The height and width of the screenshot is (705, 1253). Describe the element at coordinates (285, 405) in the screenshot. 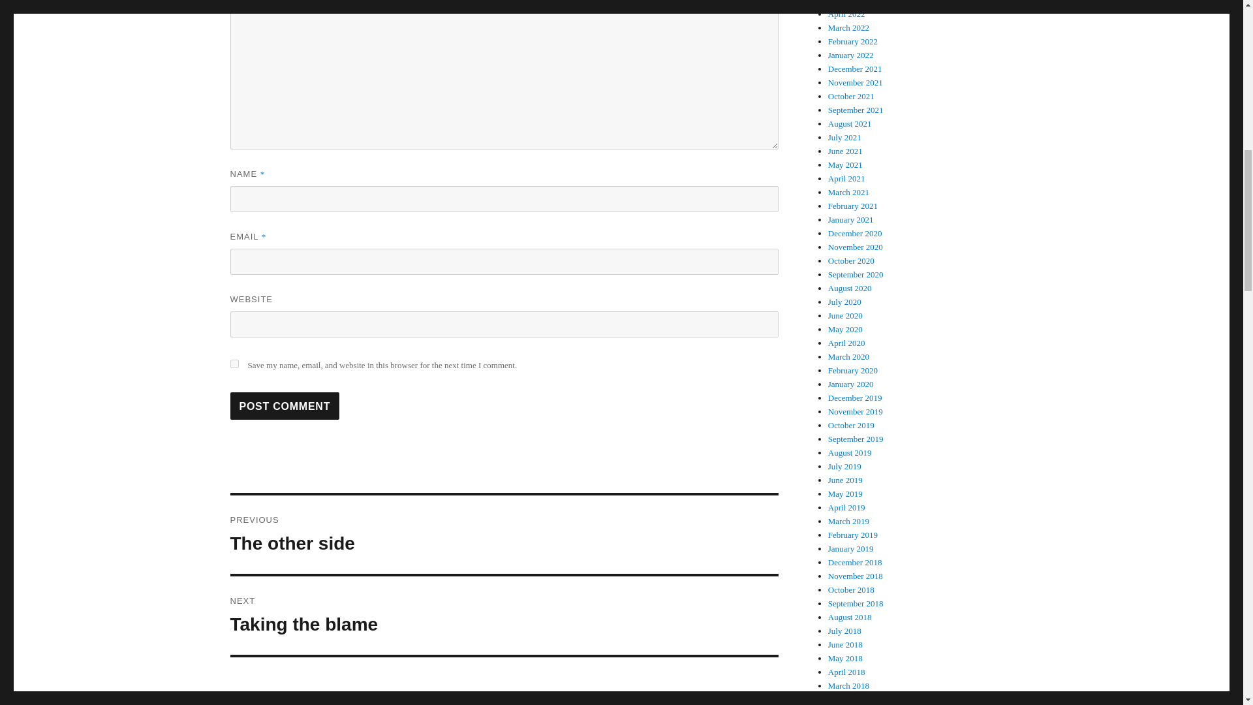

I see `February 2022` at that location.